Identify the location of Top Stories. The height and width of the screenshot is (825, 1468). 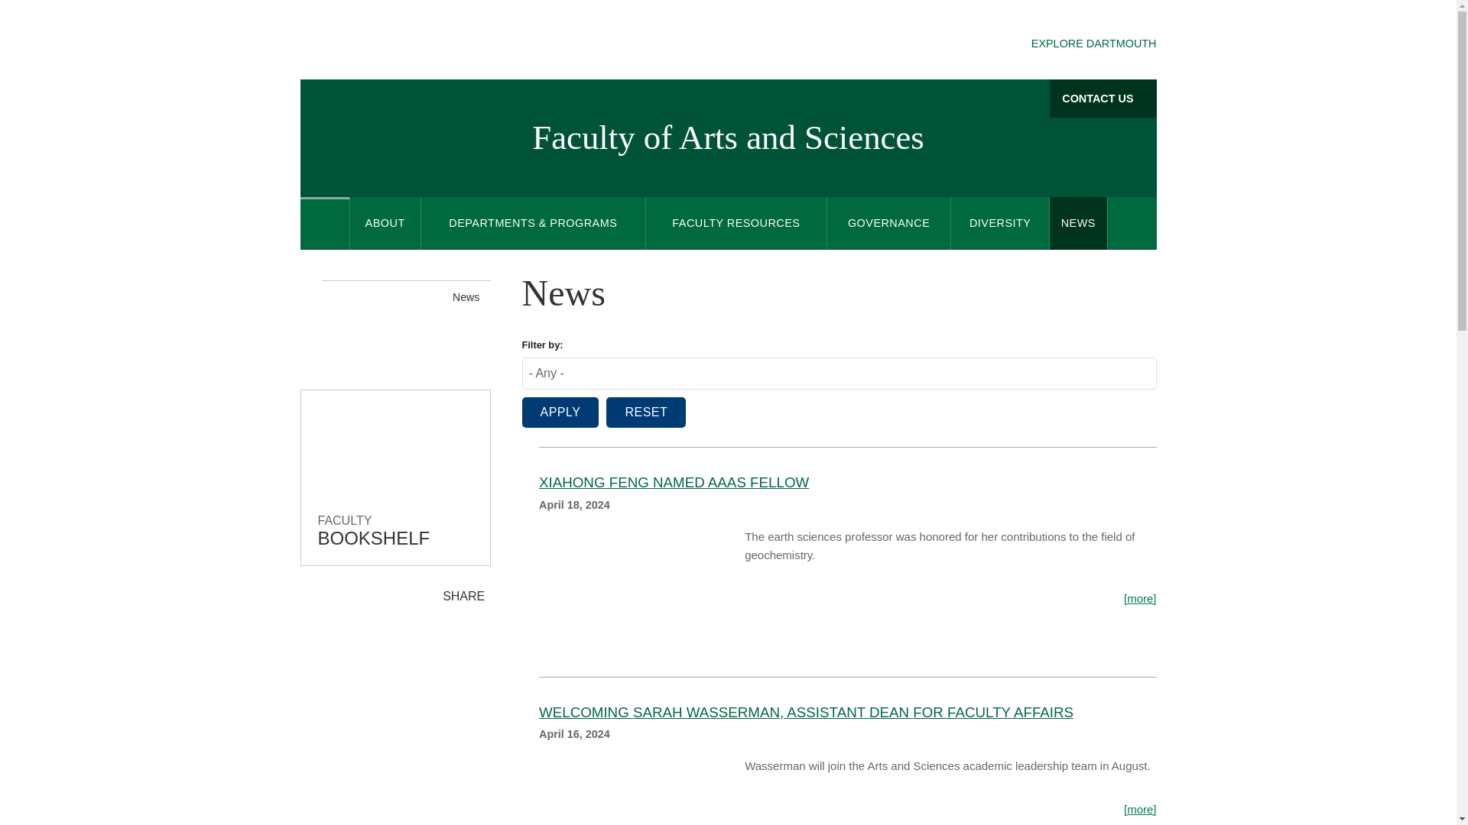
(641, 585).